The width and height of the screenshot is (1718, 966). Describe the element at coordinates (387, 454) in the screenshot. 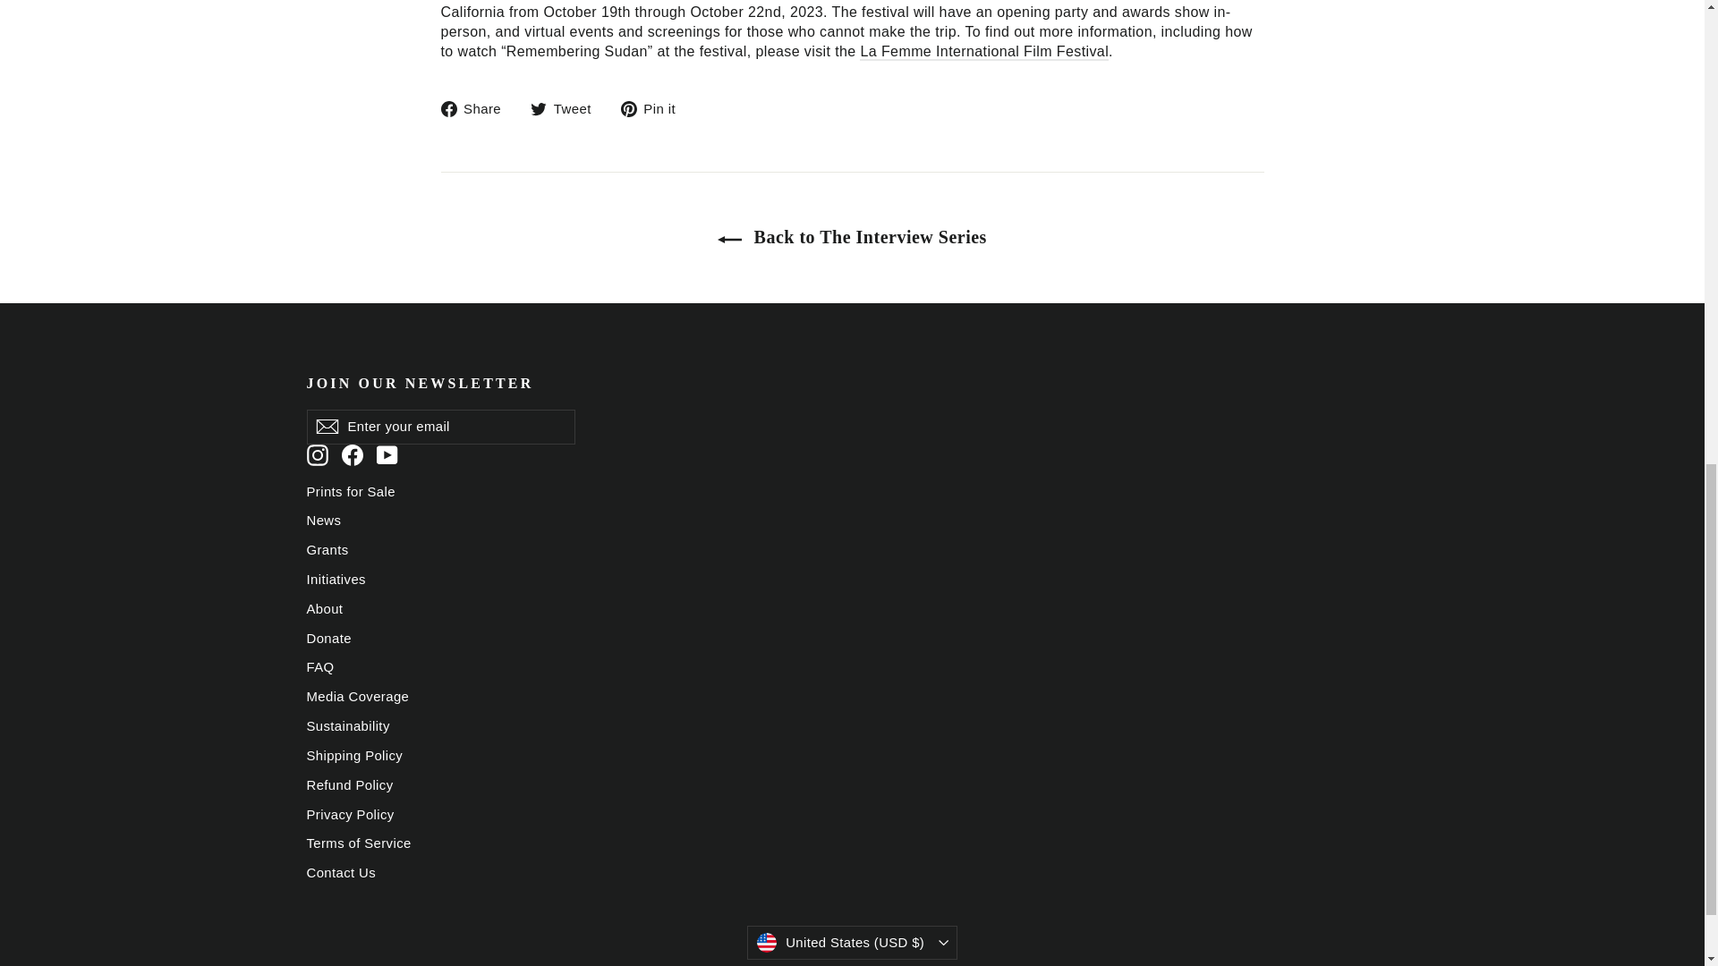

I see `Vital Impacts on YouTube` at that location.